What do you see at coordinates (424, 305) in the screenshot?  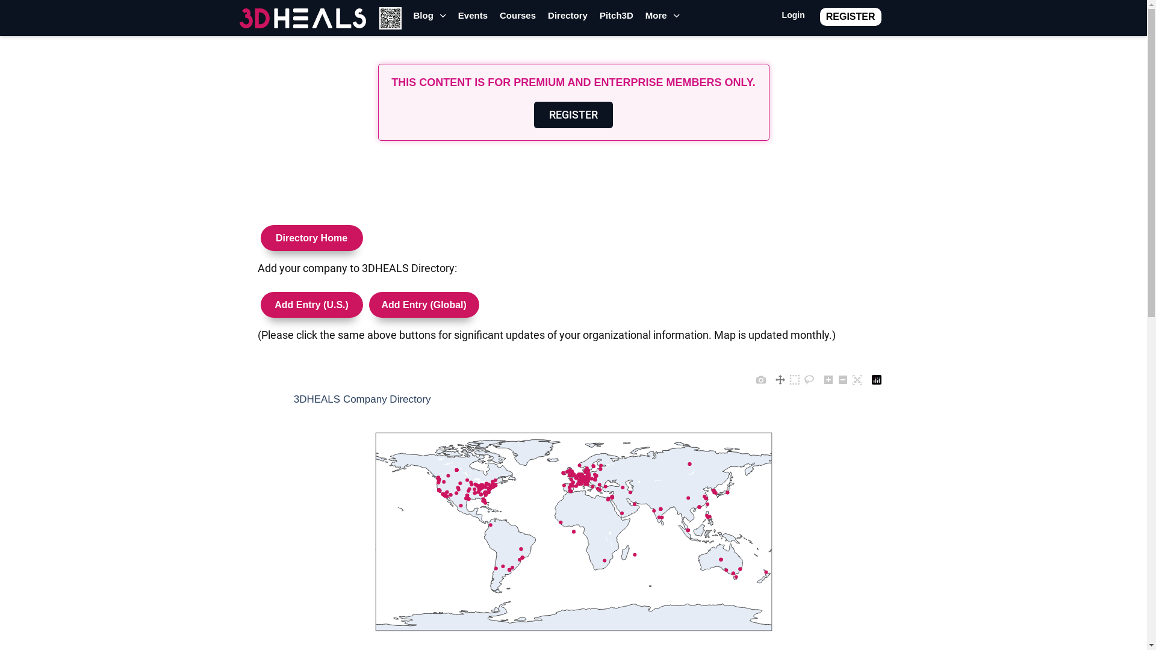 I see `Add Entry (Global)` at bounding box center [424, 305].